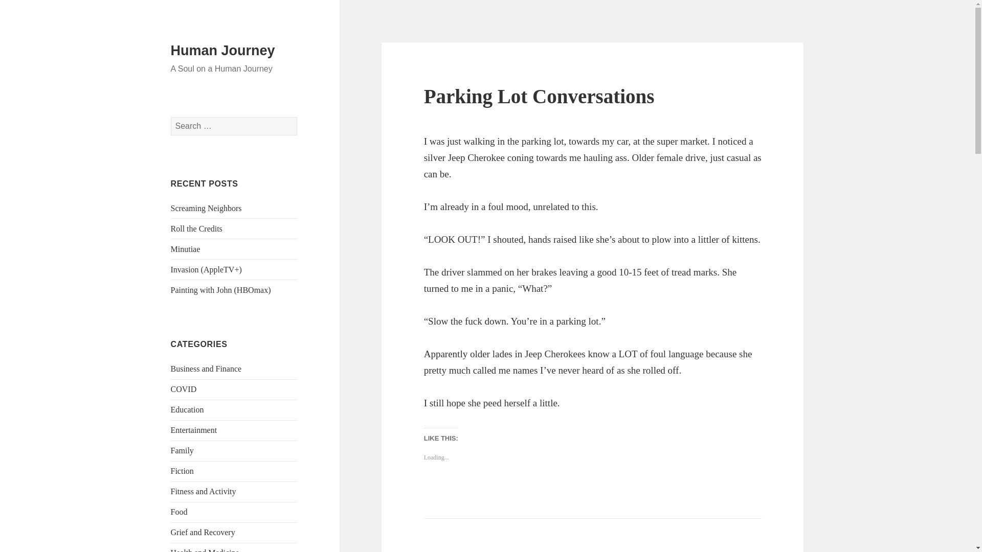 The image size is (982, 552). I want to click on Fitness and Activity, so click(204, 491).